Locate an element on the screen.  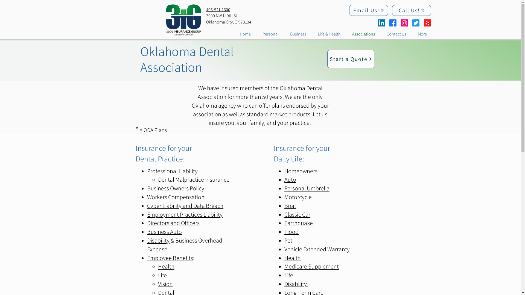
Workers Compensation is located at coordinates (176, 197).